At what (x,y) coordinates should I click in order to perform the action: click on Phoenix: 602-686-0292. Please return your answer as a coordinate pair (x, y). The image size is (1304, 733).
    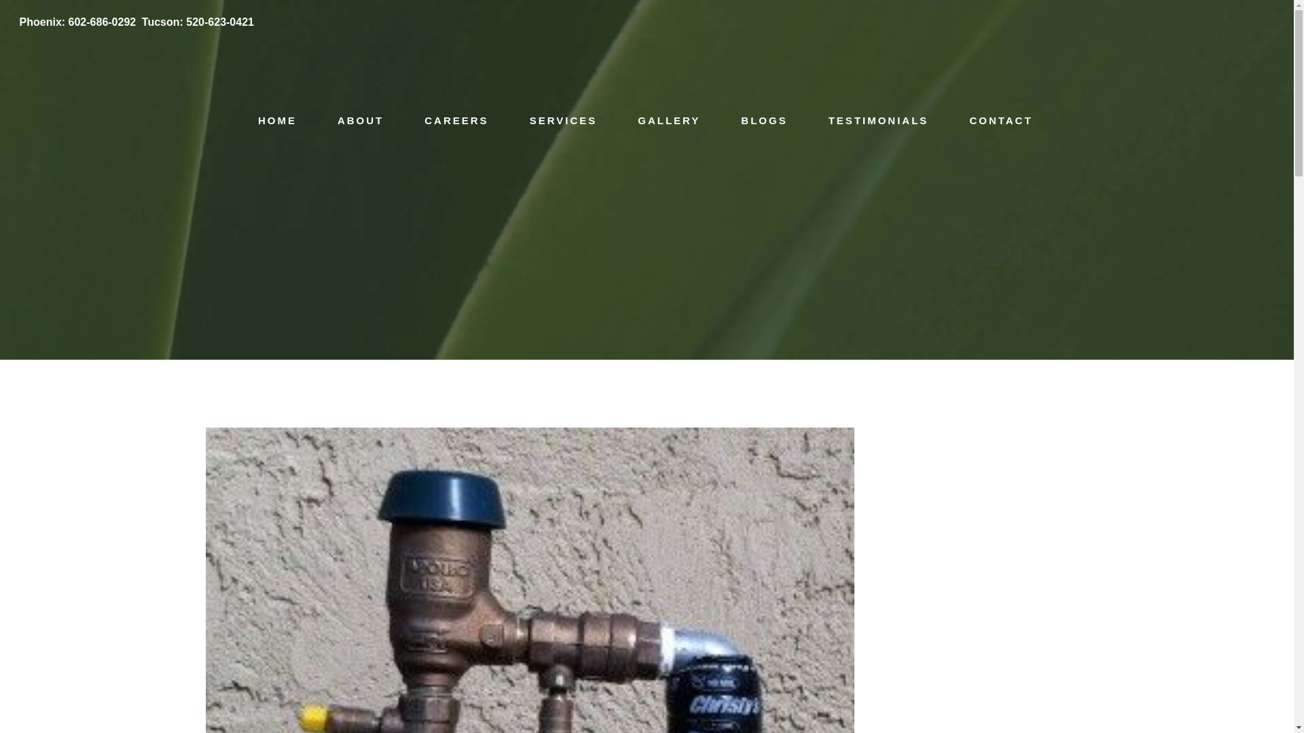
    Looking at the image, I should click on (77, 22).